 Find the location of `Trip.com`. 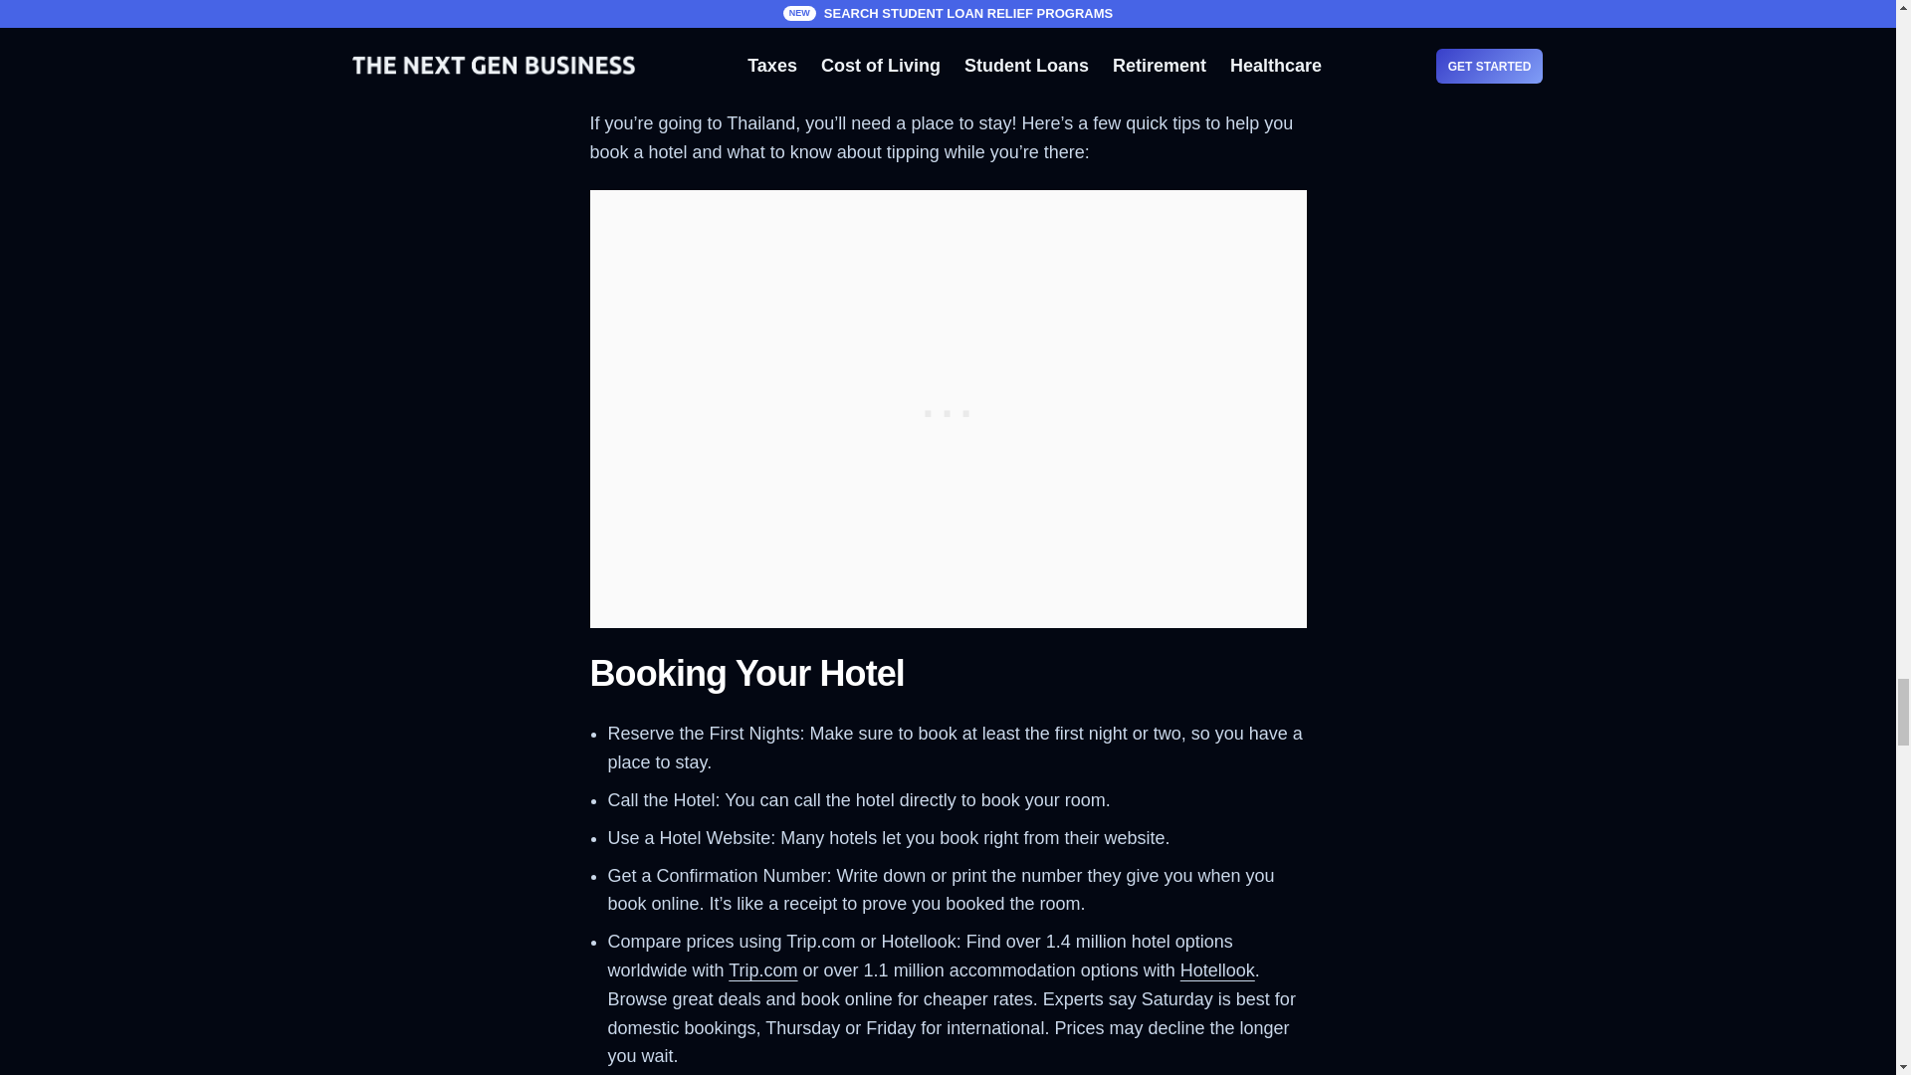

Trip.com is located at coordinates (762, 969).